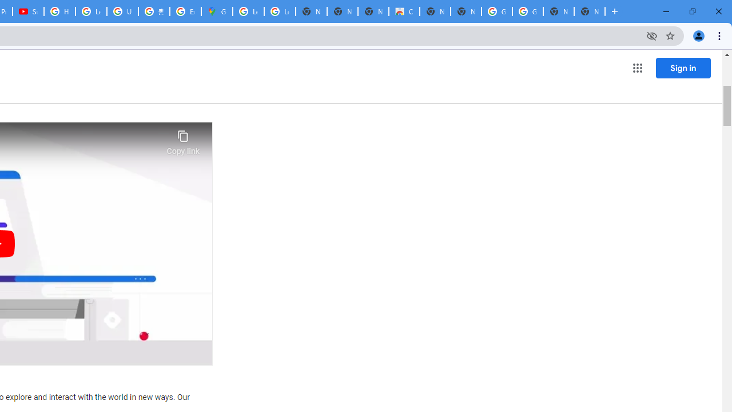 Image resolution: width=732 pixels, height=412 pixels. Describe the element at coordinates (699, 35) in the screenshot. I see `You` at that location.